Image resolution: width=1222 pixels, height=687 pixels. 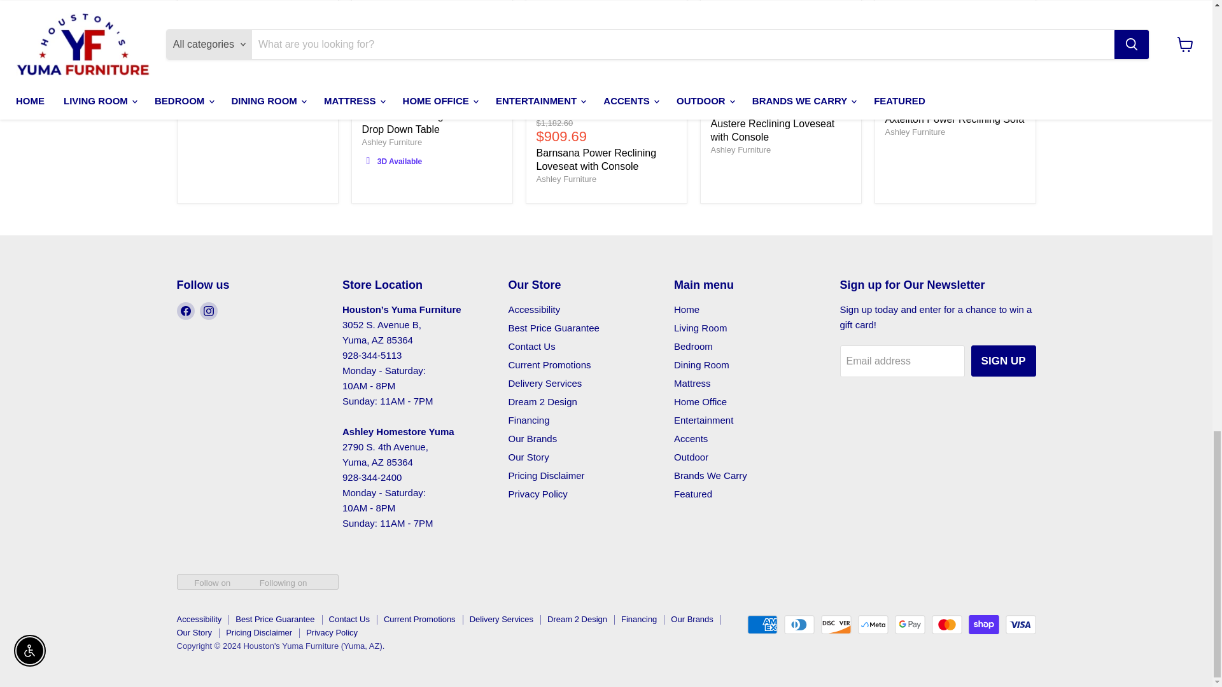 I want to click on Ashley Furniture, so click(x=915, y=131).